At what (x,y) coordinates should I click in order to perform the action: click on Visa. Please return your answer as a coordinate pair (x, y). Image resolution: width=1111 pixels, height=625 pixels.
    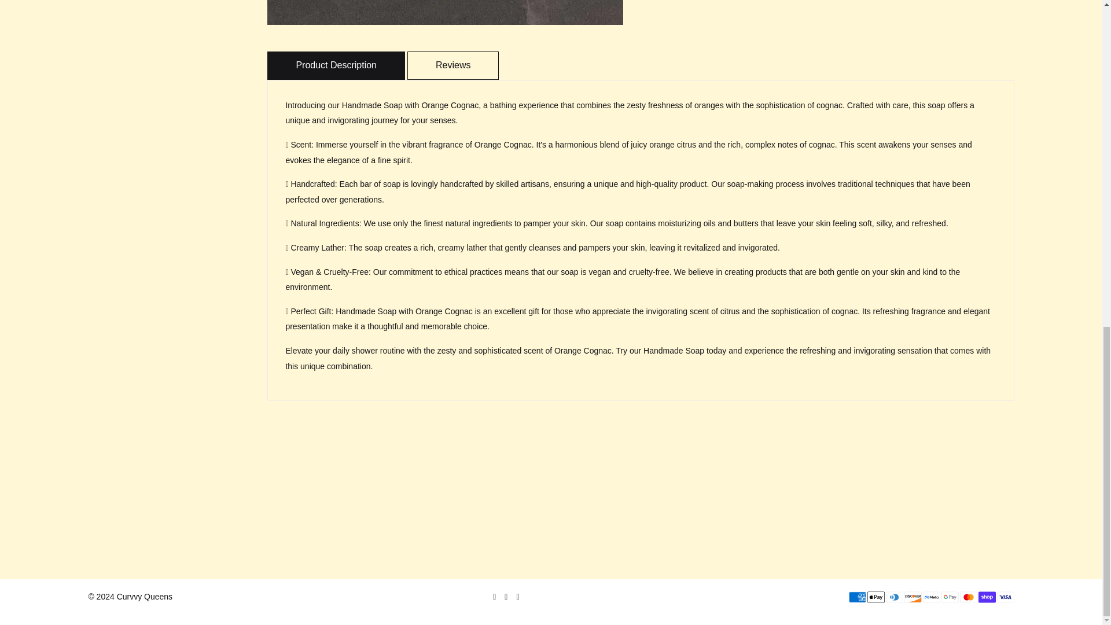
    Looking at the image, I should click on (1005, 597).